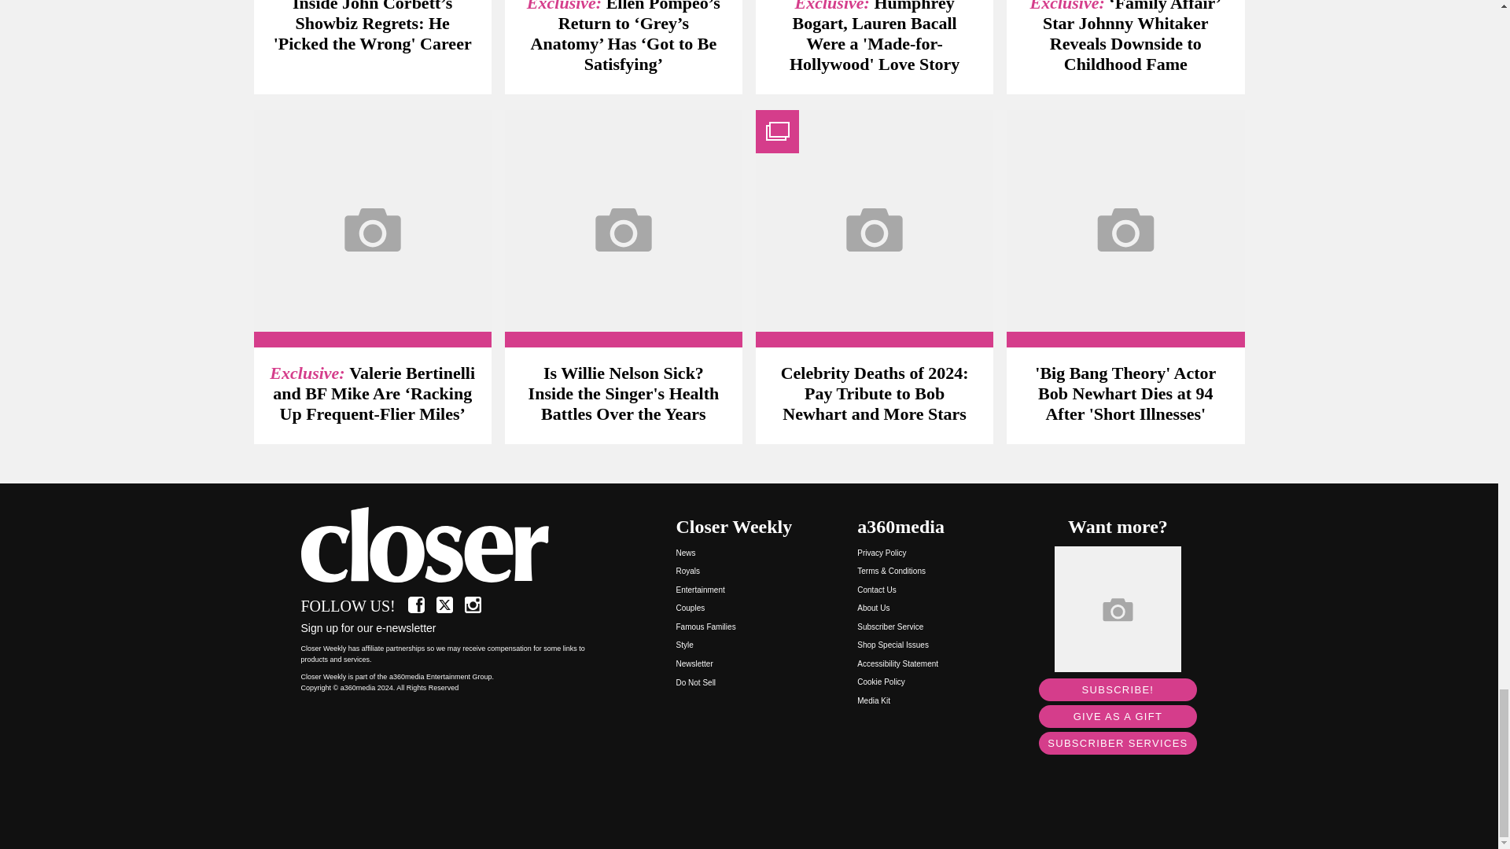  Describe the element at coordinates (451, 546) in the screenshot. I see `Home` at that location.